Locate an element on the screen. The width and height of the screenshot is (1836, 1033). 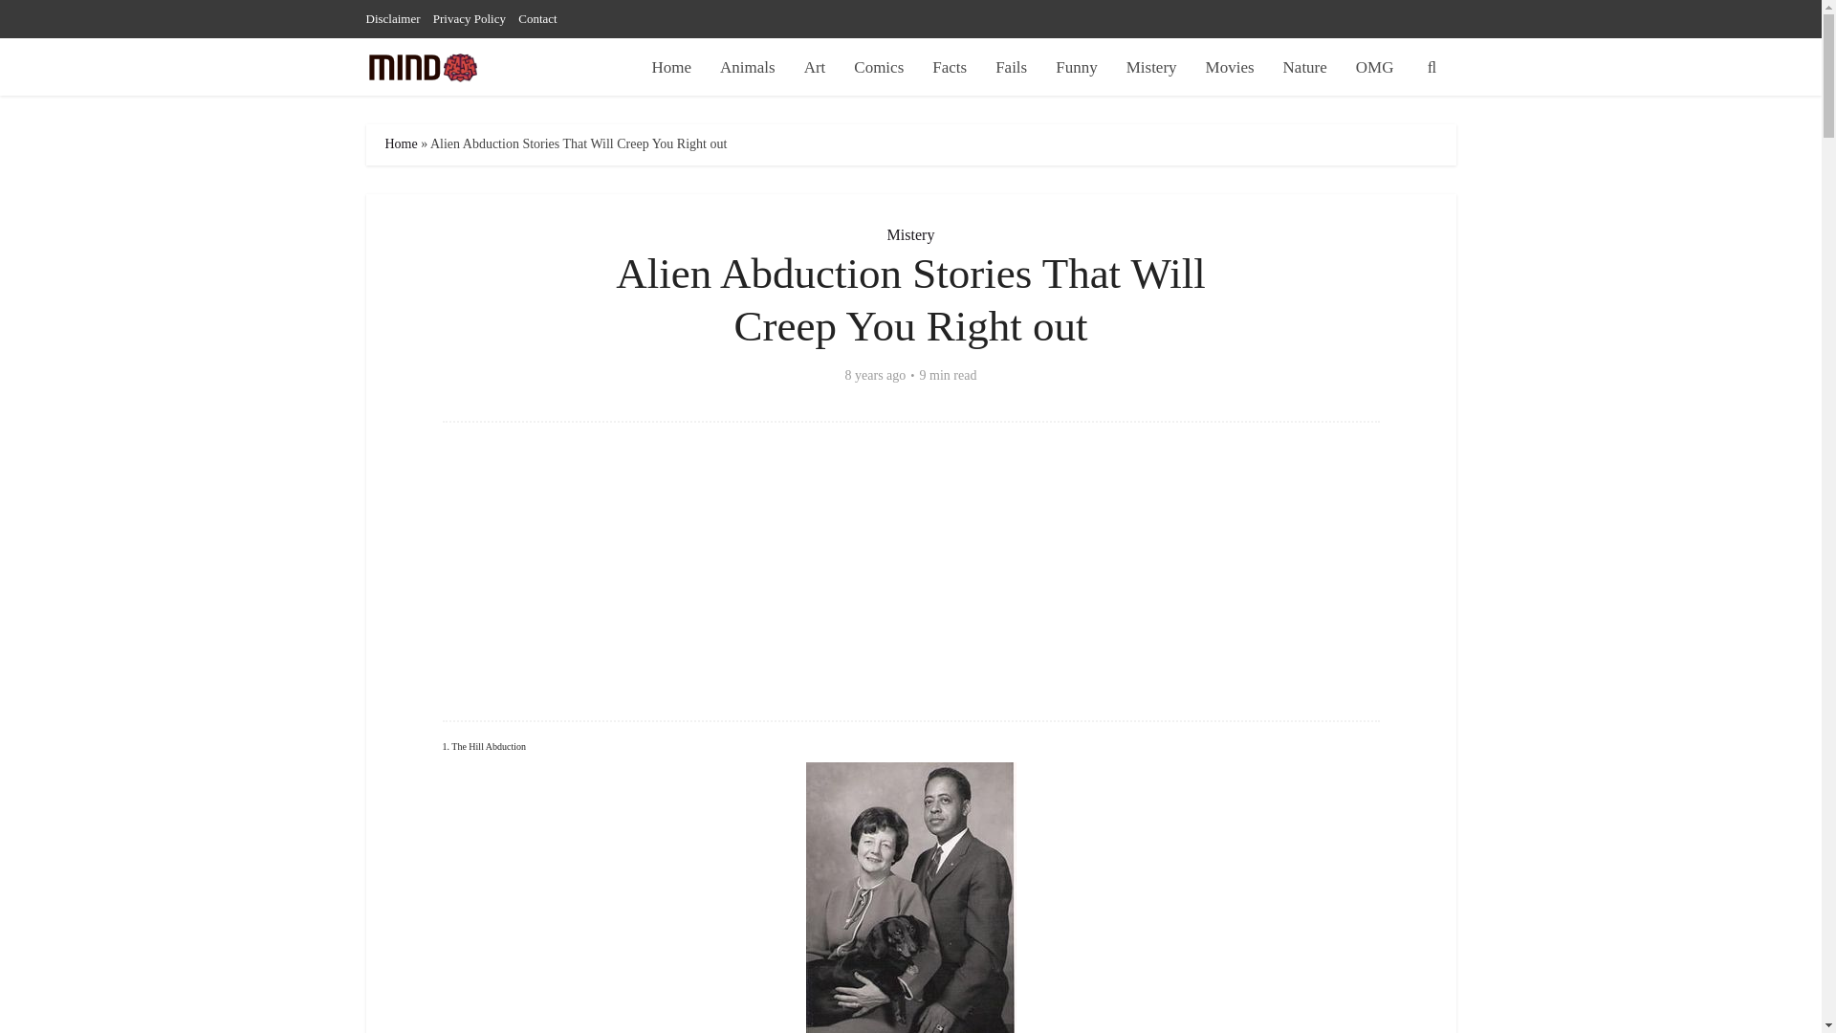
Movies is located at coordinates (1230, 67).